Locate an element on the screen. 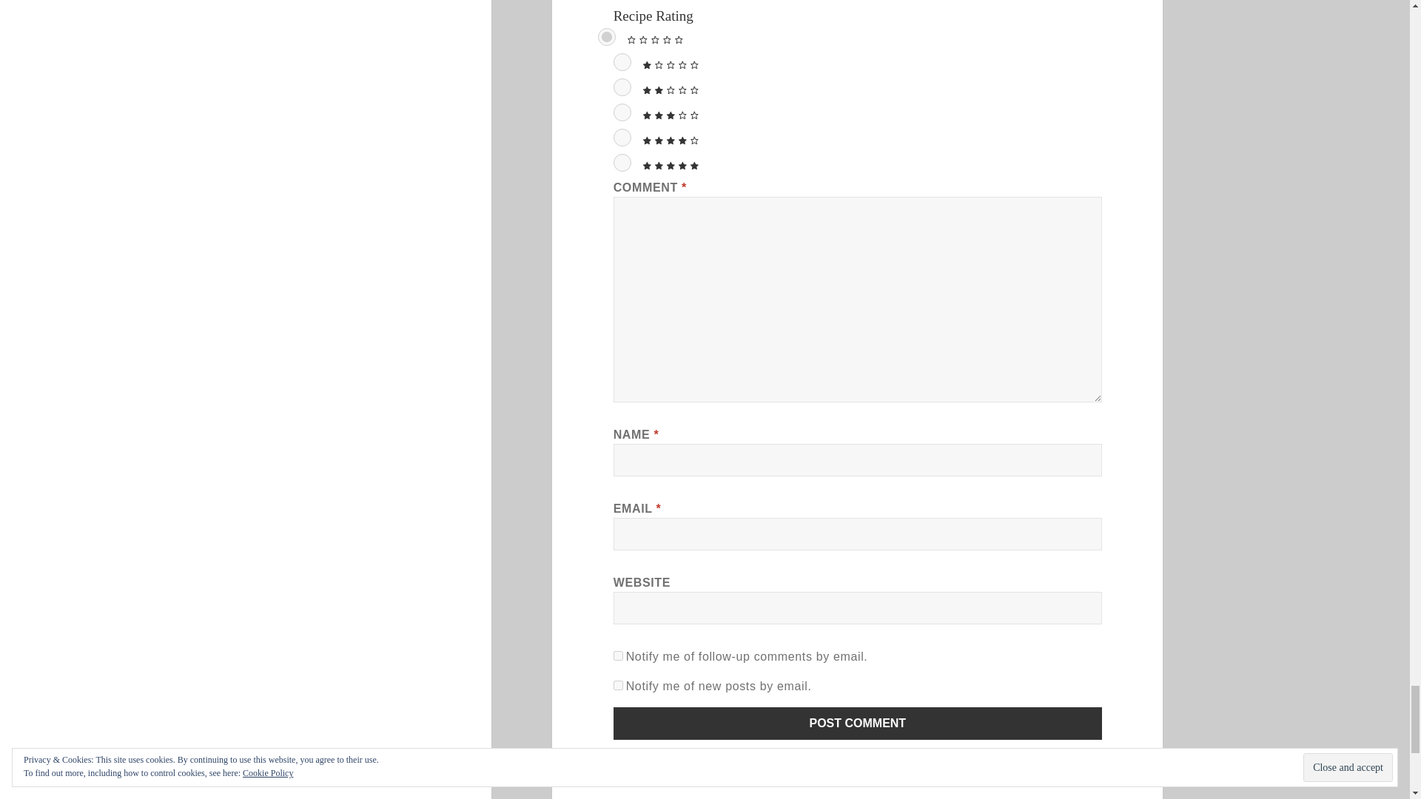  5 is located at coordinates (622, 163).